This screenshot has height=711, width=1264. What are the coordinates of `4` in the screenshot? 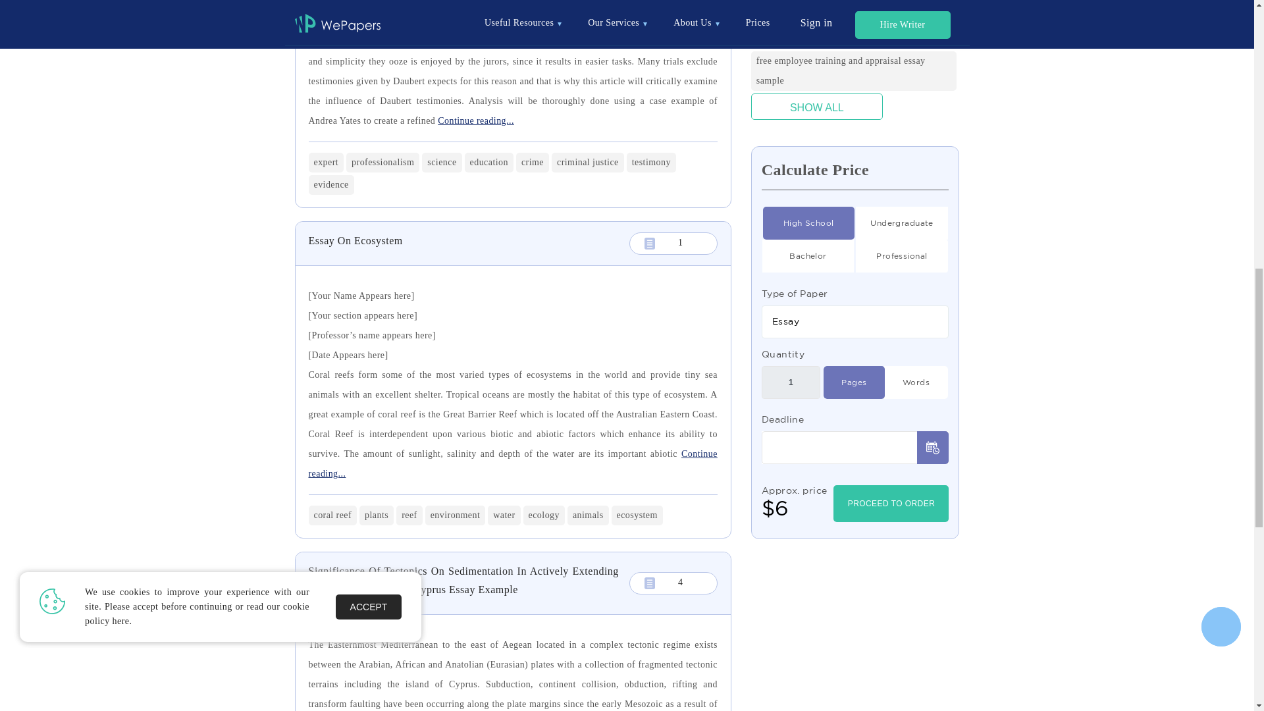 It's located at (902, 255).